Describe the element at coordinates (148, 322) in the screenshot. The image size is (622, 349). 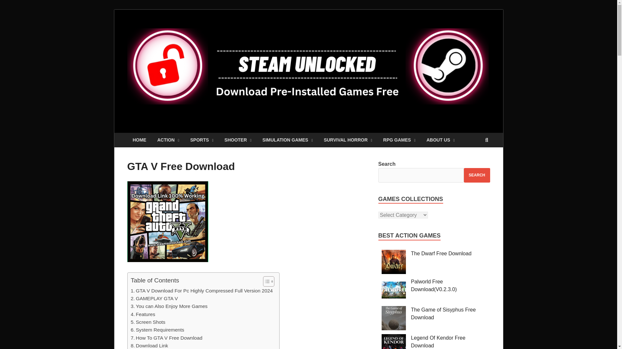
I see `Screen Shots` at that location.